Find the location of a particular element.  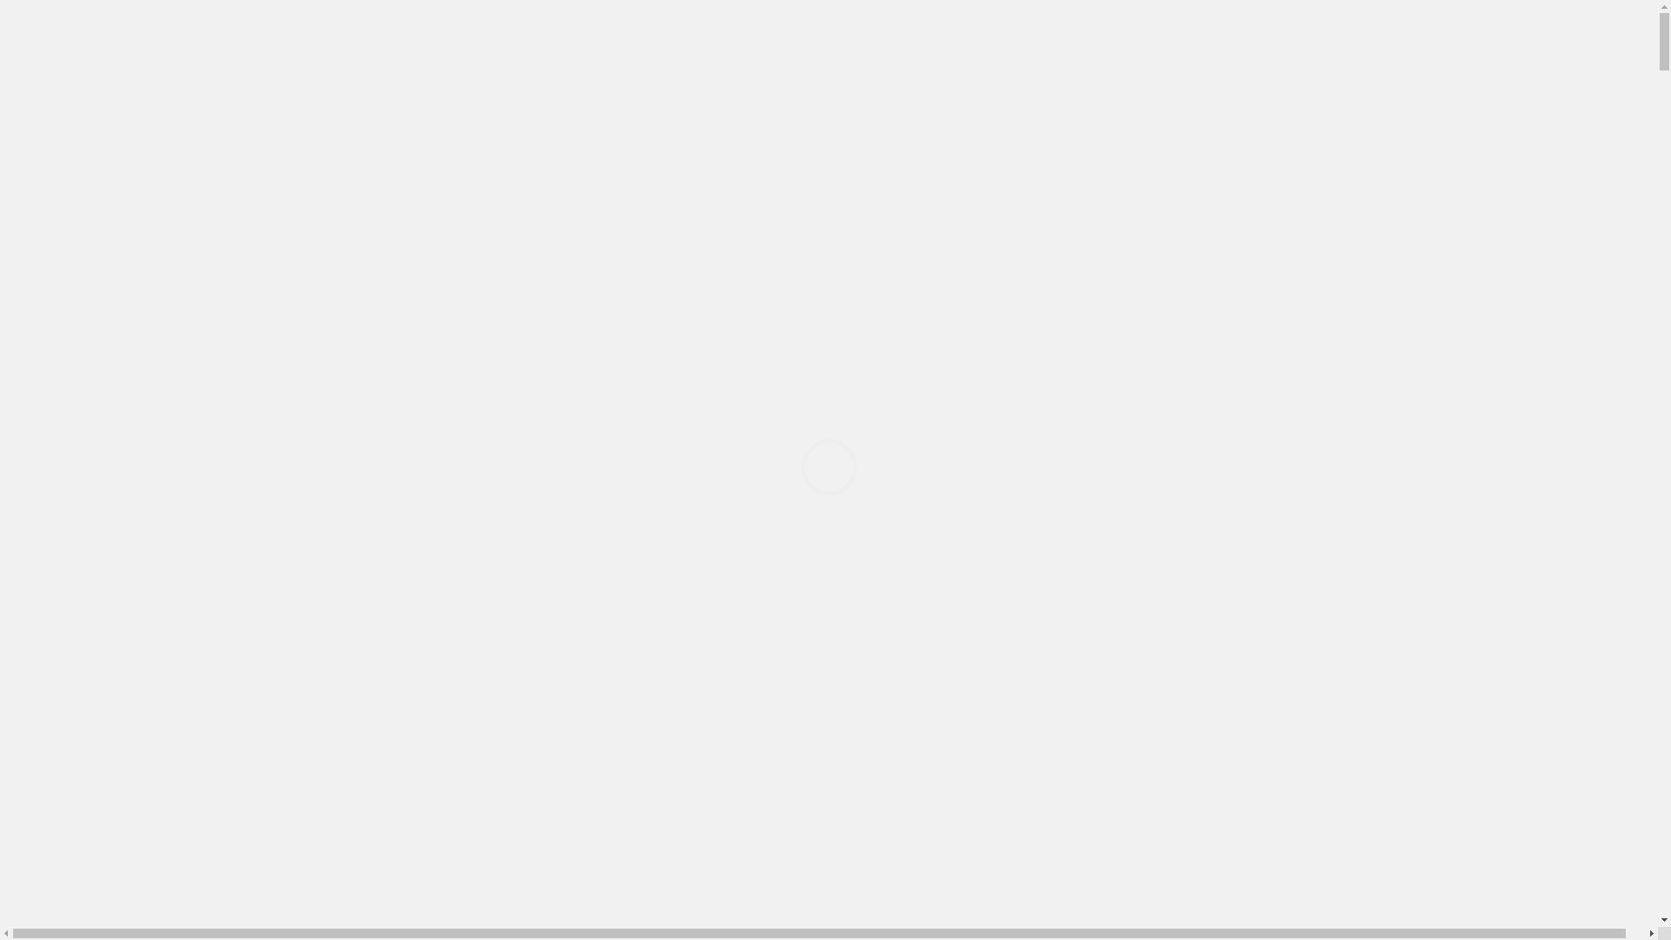

Videos is located at coordinates (96, 597).